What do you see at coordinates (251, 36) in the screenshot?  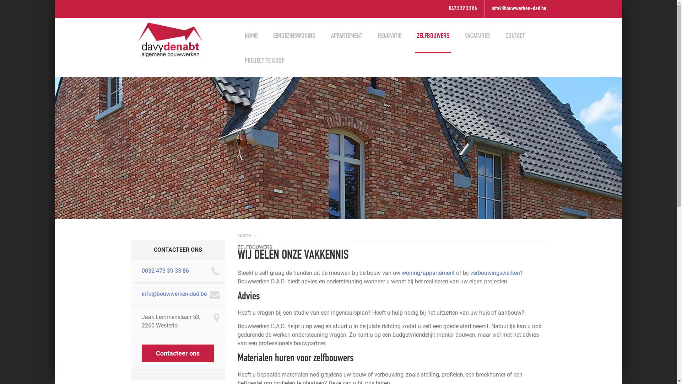 I see `HOME` at bounding box center [251, 36].